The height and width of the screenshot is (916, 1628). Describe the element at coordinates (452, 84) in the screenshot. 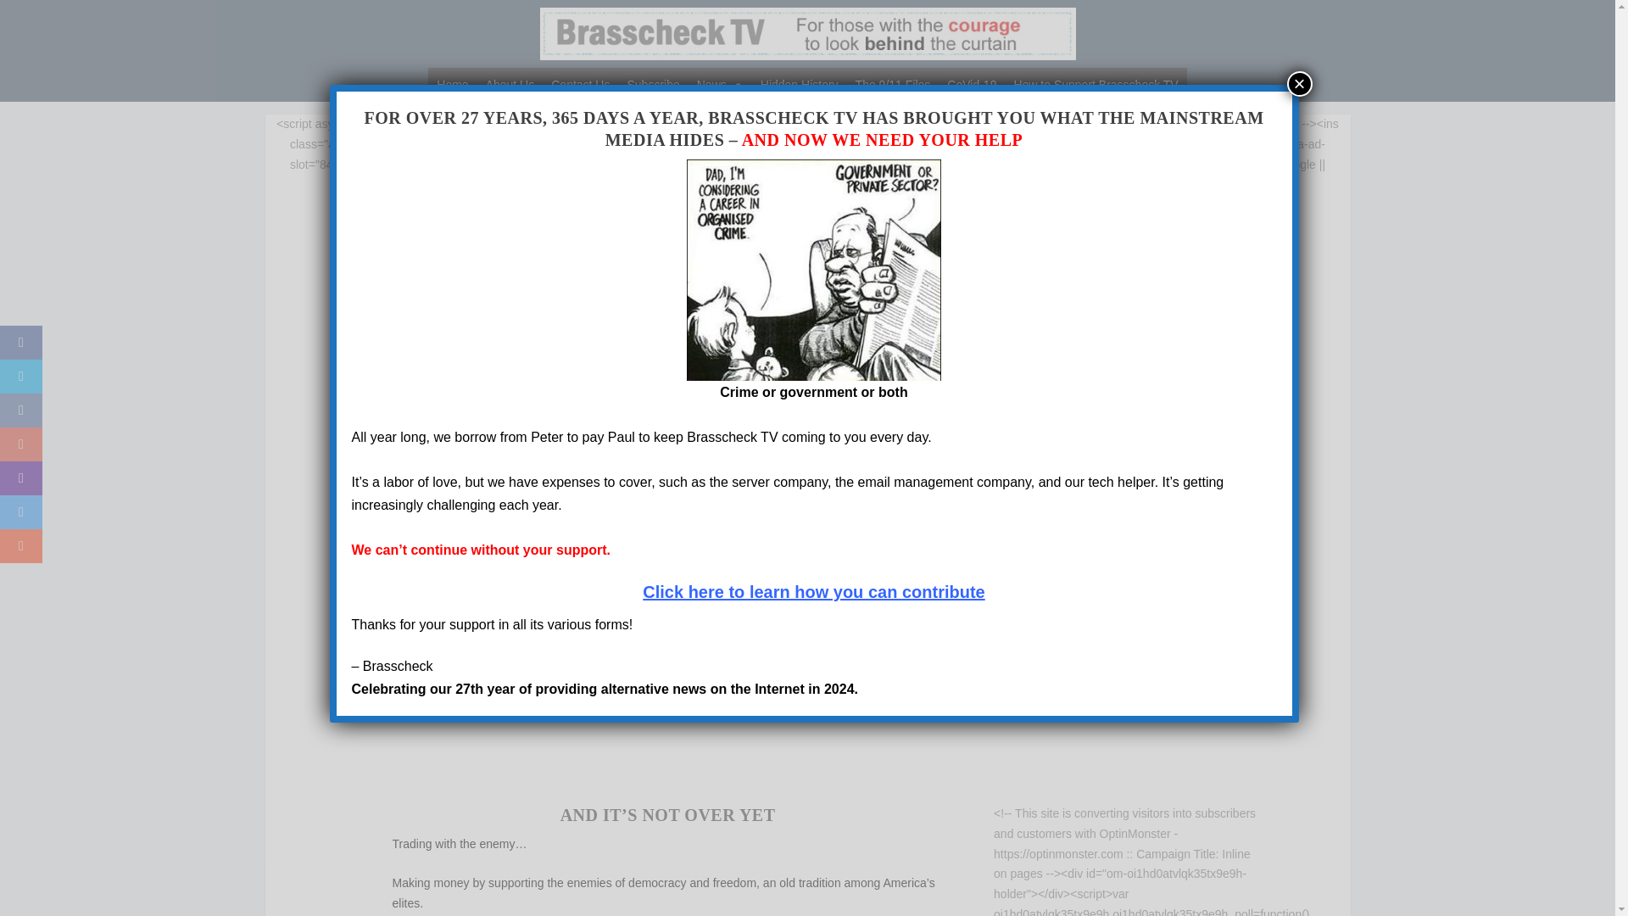

I see `Home` at that location.